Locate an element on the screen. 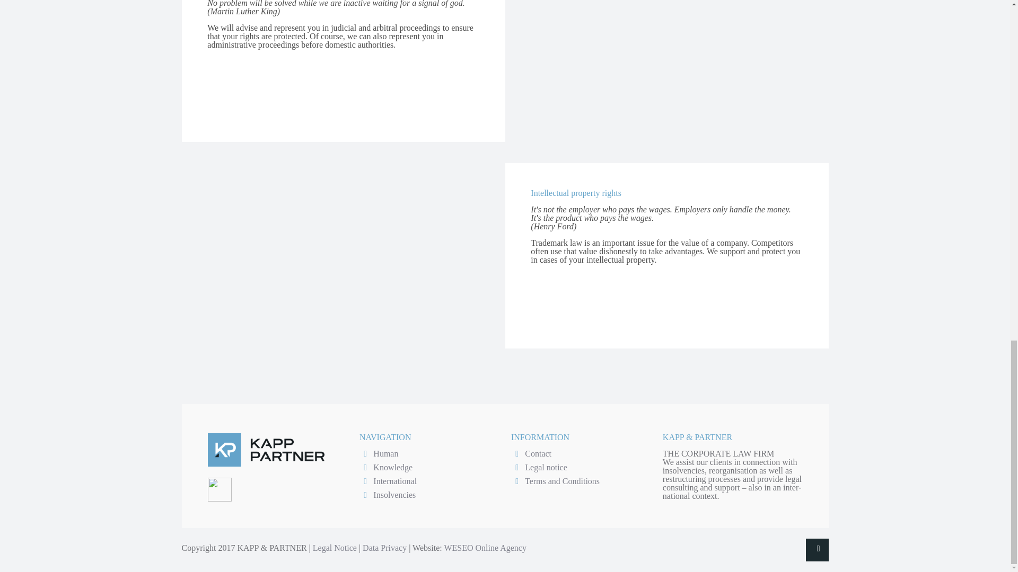 The image size is (1018, 572). Legal notice is located at coordinates (546, 467).